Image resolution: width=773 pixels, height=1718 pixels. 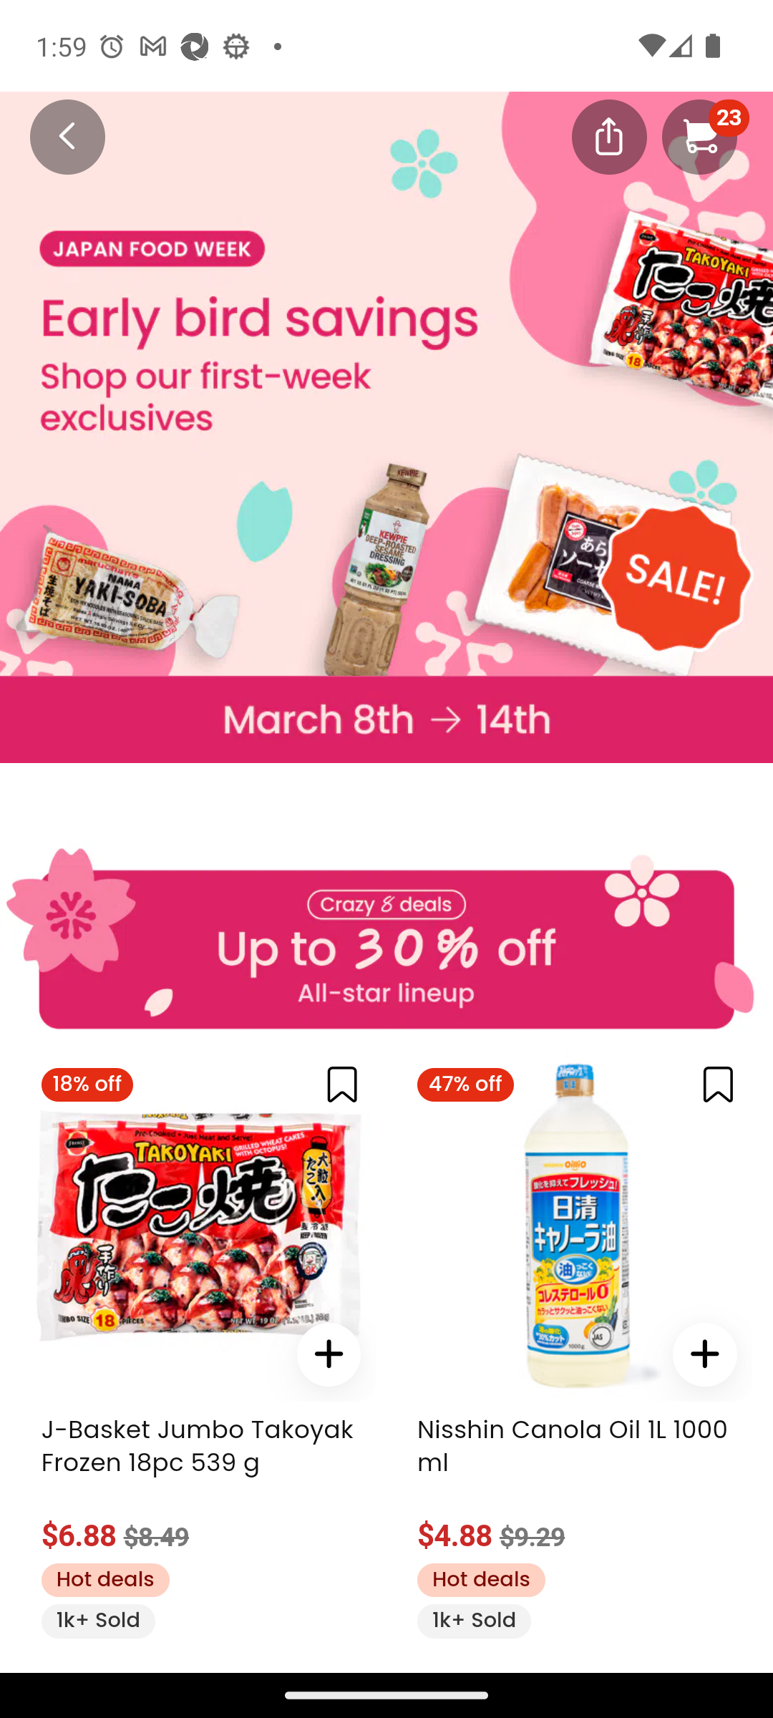 I want to click on , so click(x=329, y=1354).